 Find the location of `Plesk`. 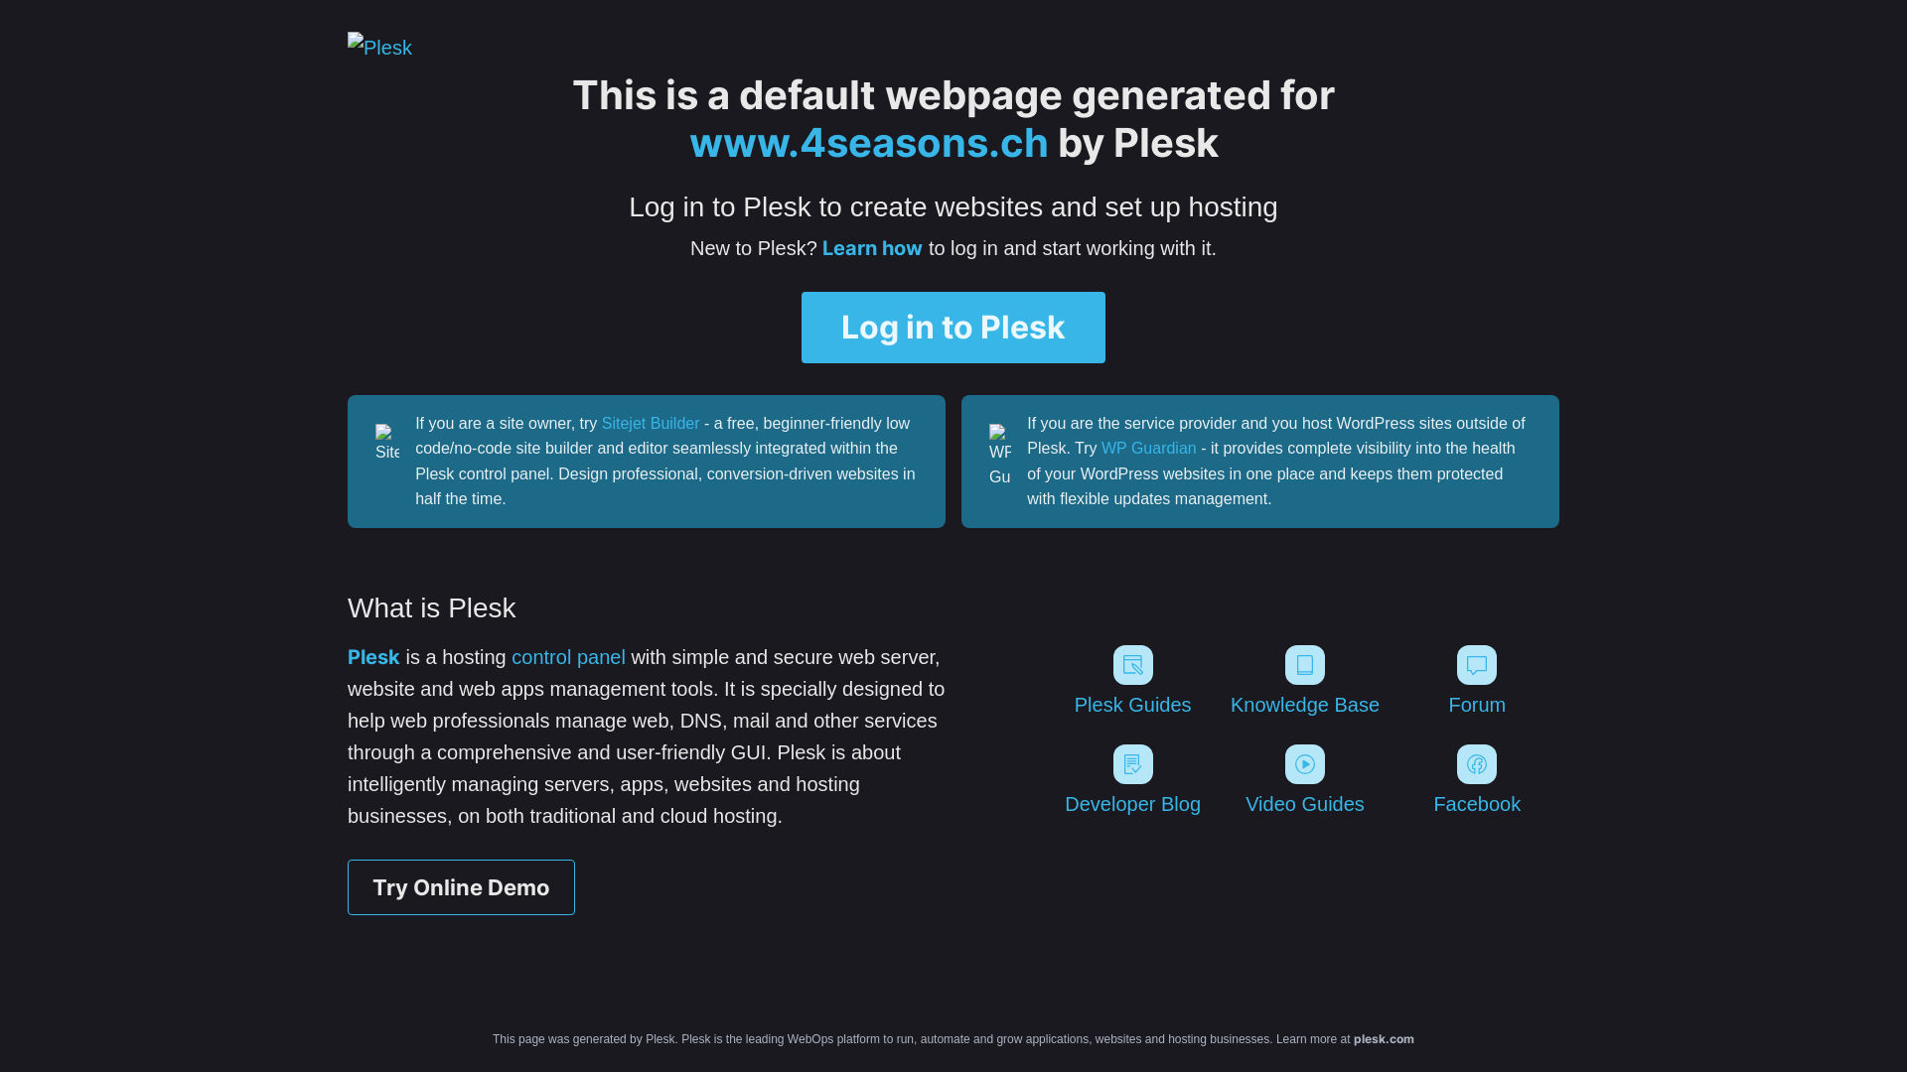

Plesk is located at coordinates (373, 657).